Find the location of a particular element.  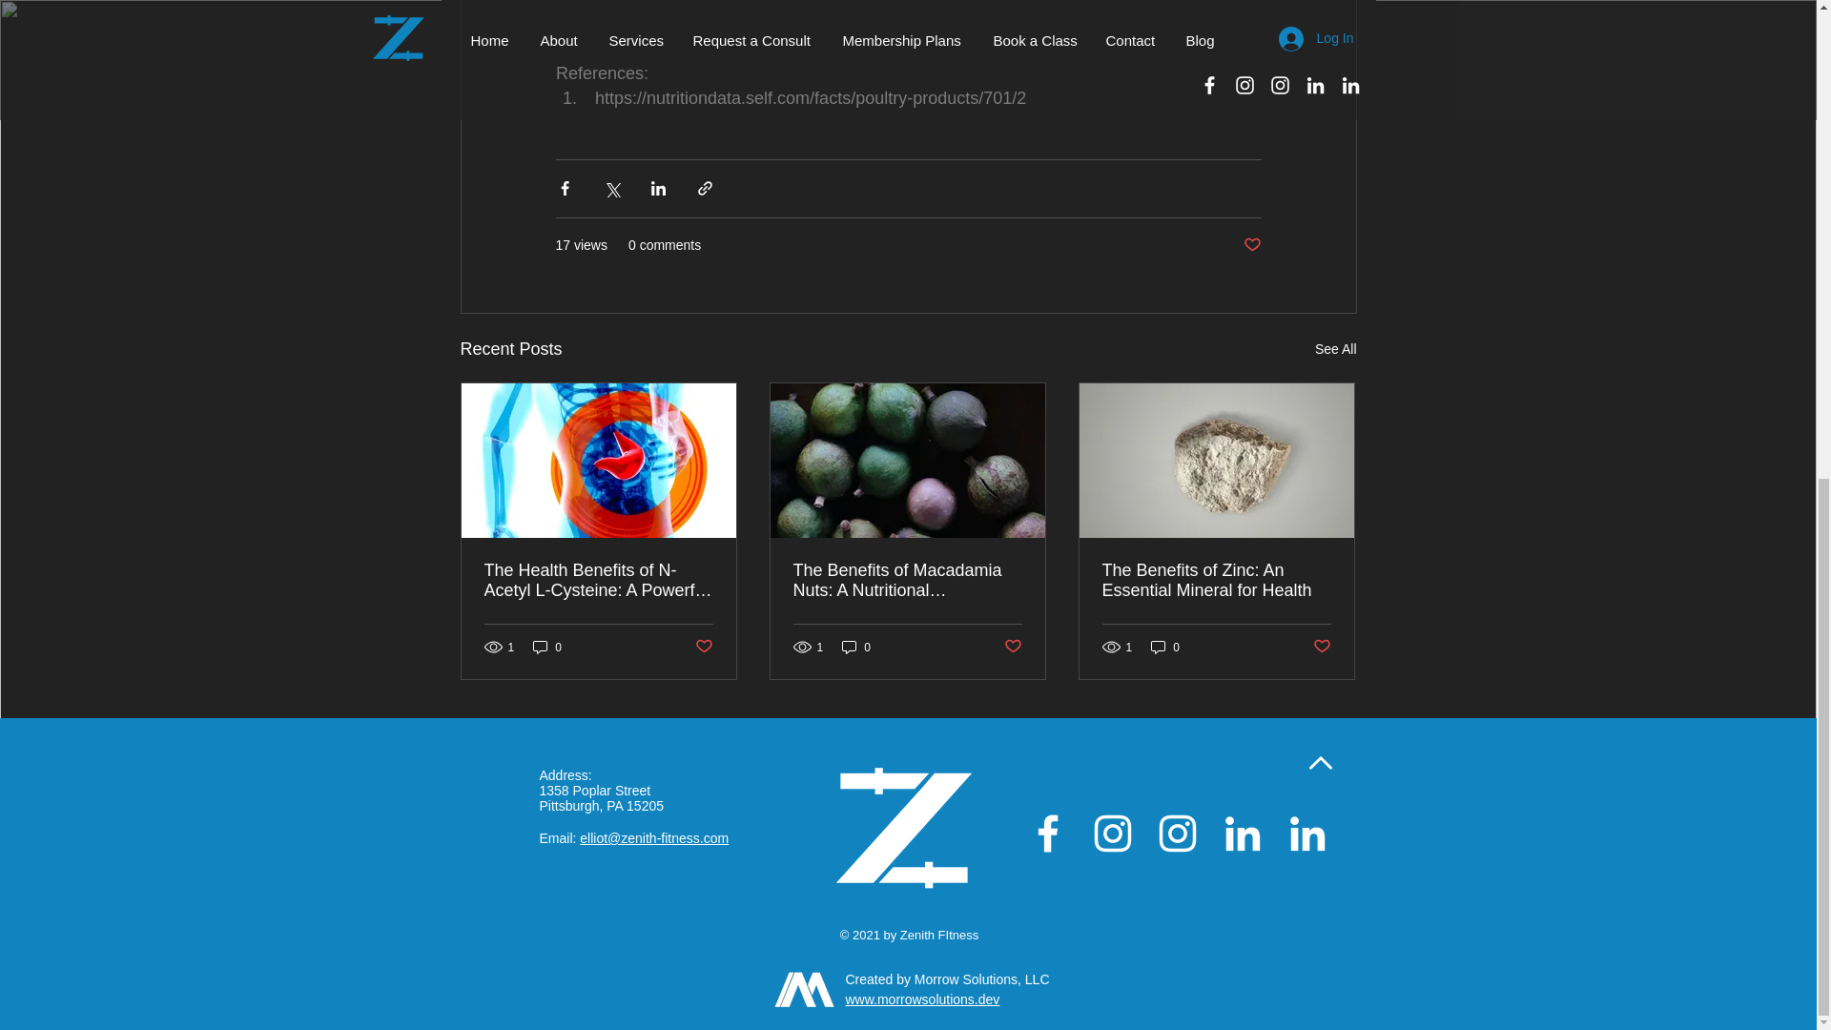

See All is located at coordinates (1335, 349).